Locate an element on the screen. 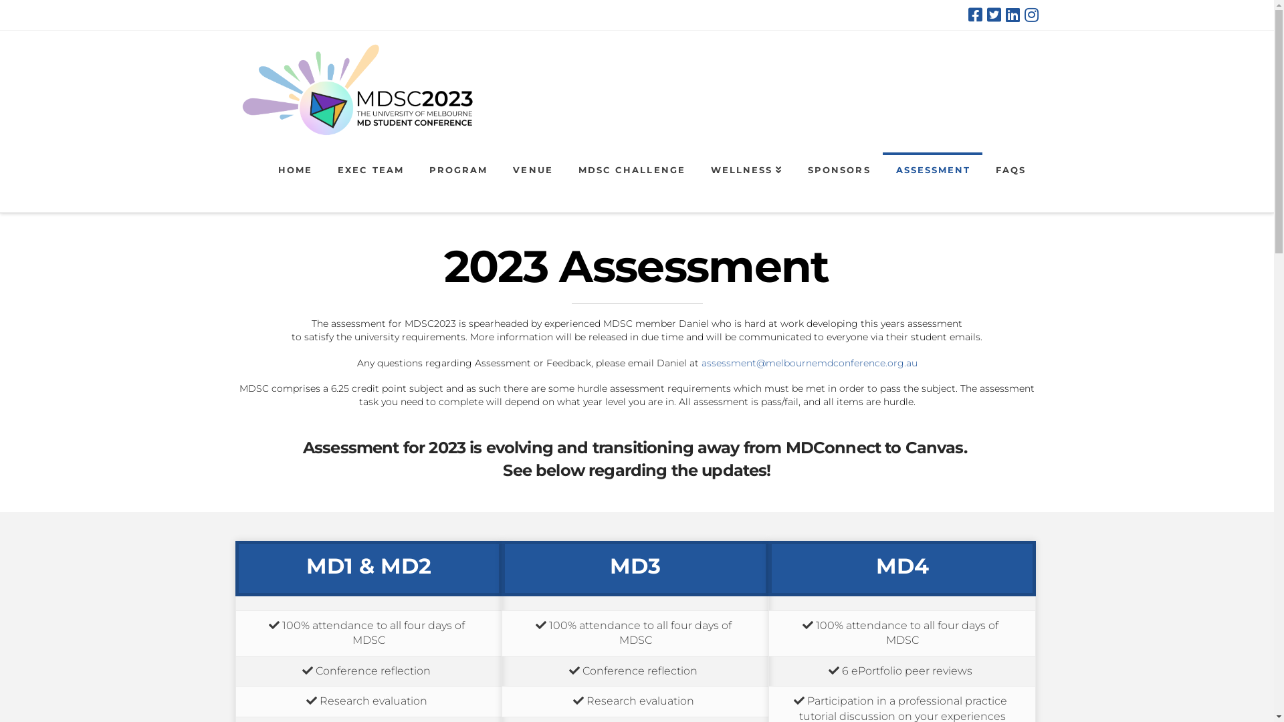 The image size is (1284, 722). FAQS is located at coordinates (1010, 183).